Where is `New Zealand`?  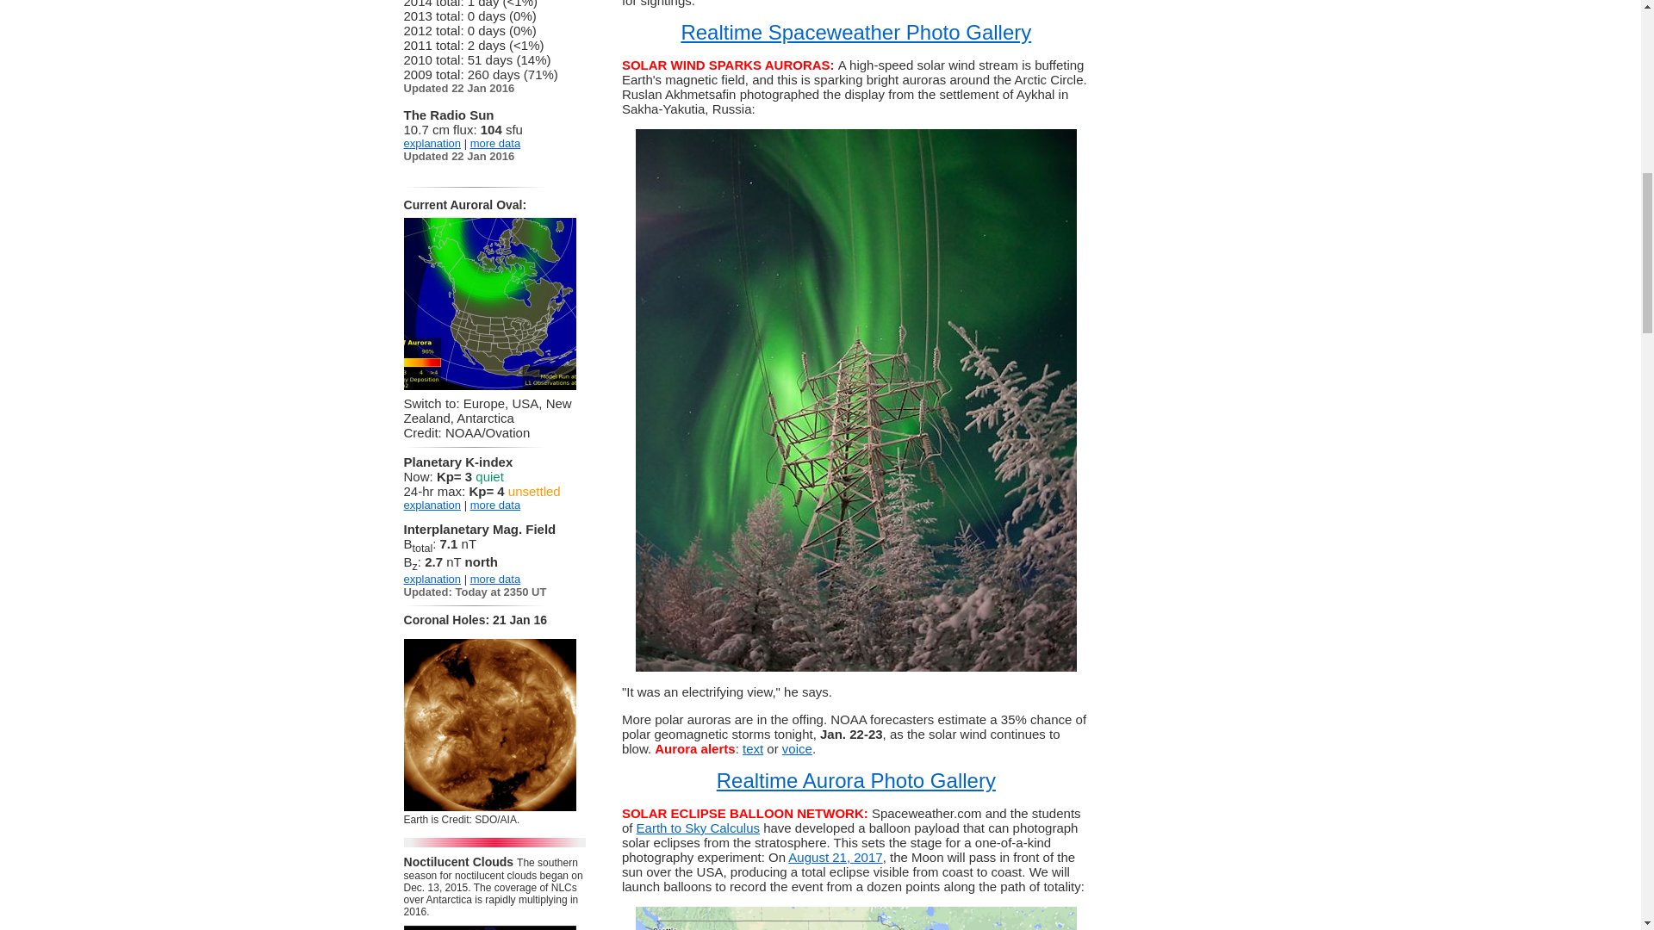 New Zealand is located at coordinates (488, 410).